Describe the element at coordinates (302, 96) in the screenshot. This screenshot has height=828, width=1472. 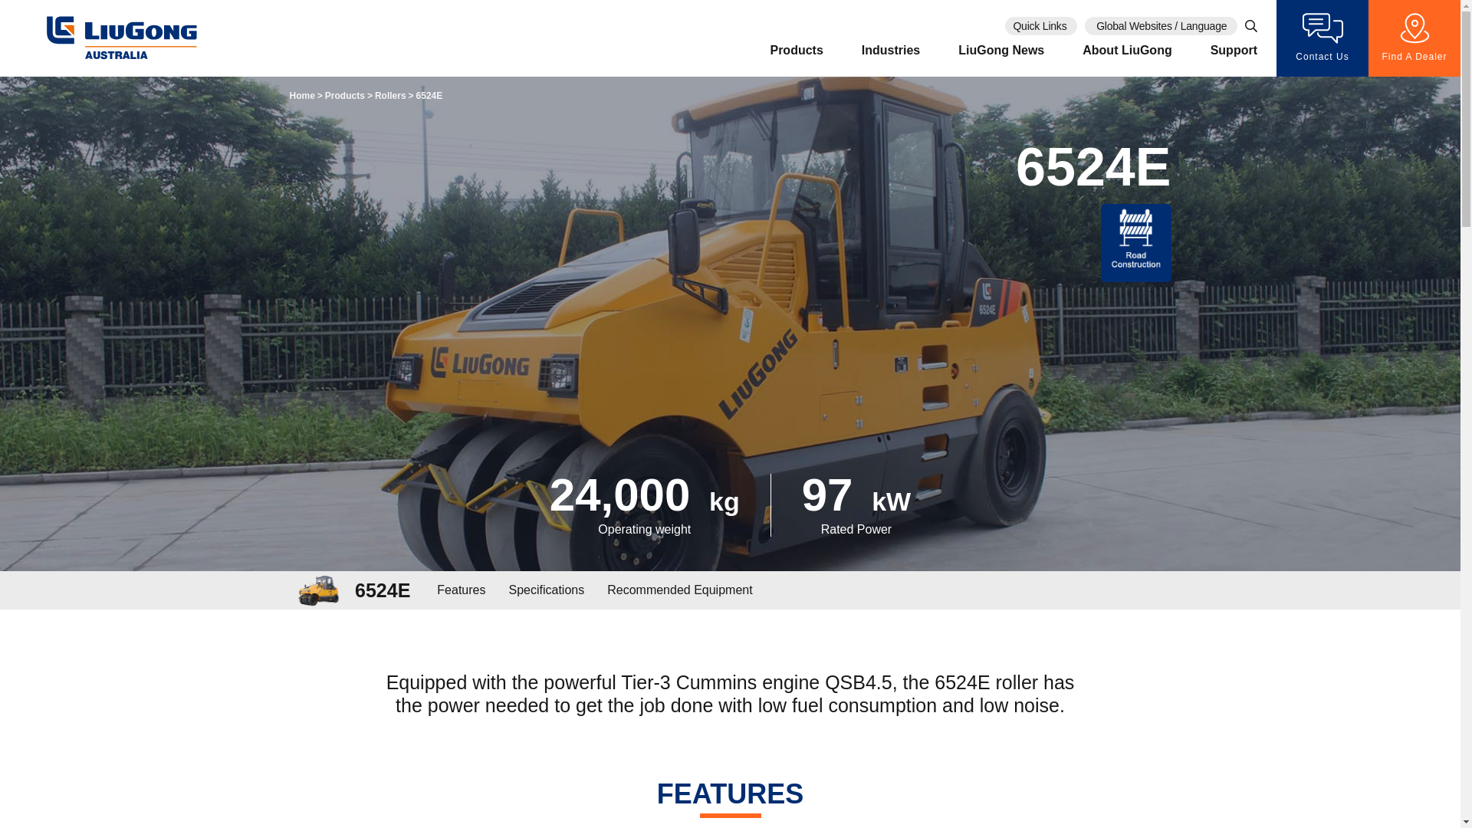
I see `Home` at that location.